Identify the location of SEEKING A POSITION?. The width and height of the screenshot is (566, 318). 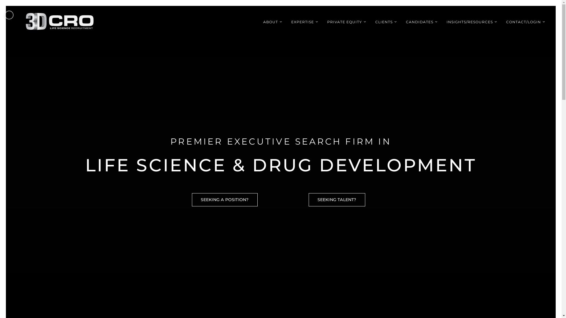
(225, 200).